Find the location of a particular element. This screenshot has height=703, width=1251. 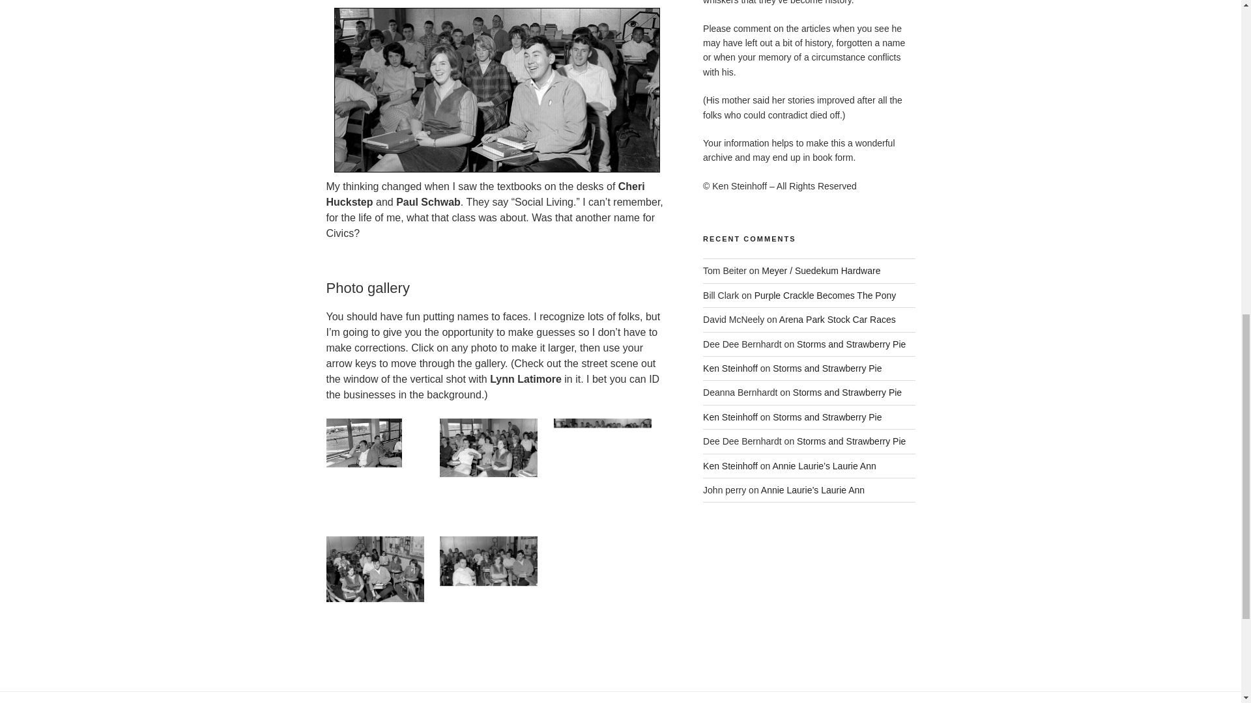

Purple Crackle Becomes The Pony is located at coordinates (825, 296).